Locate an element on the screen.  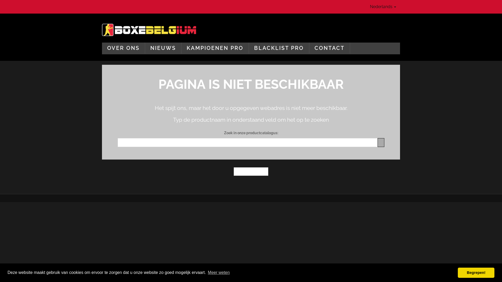
OK is located at coordinates (381, 143).